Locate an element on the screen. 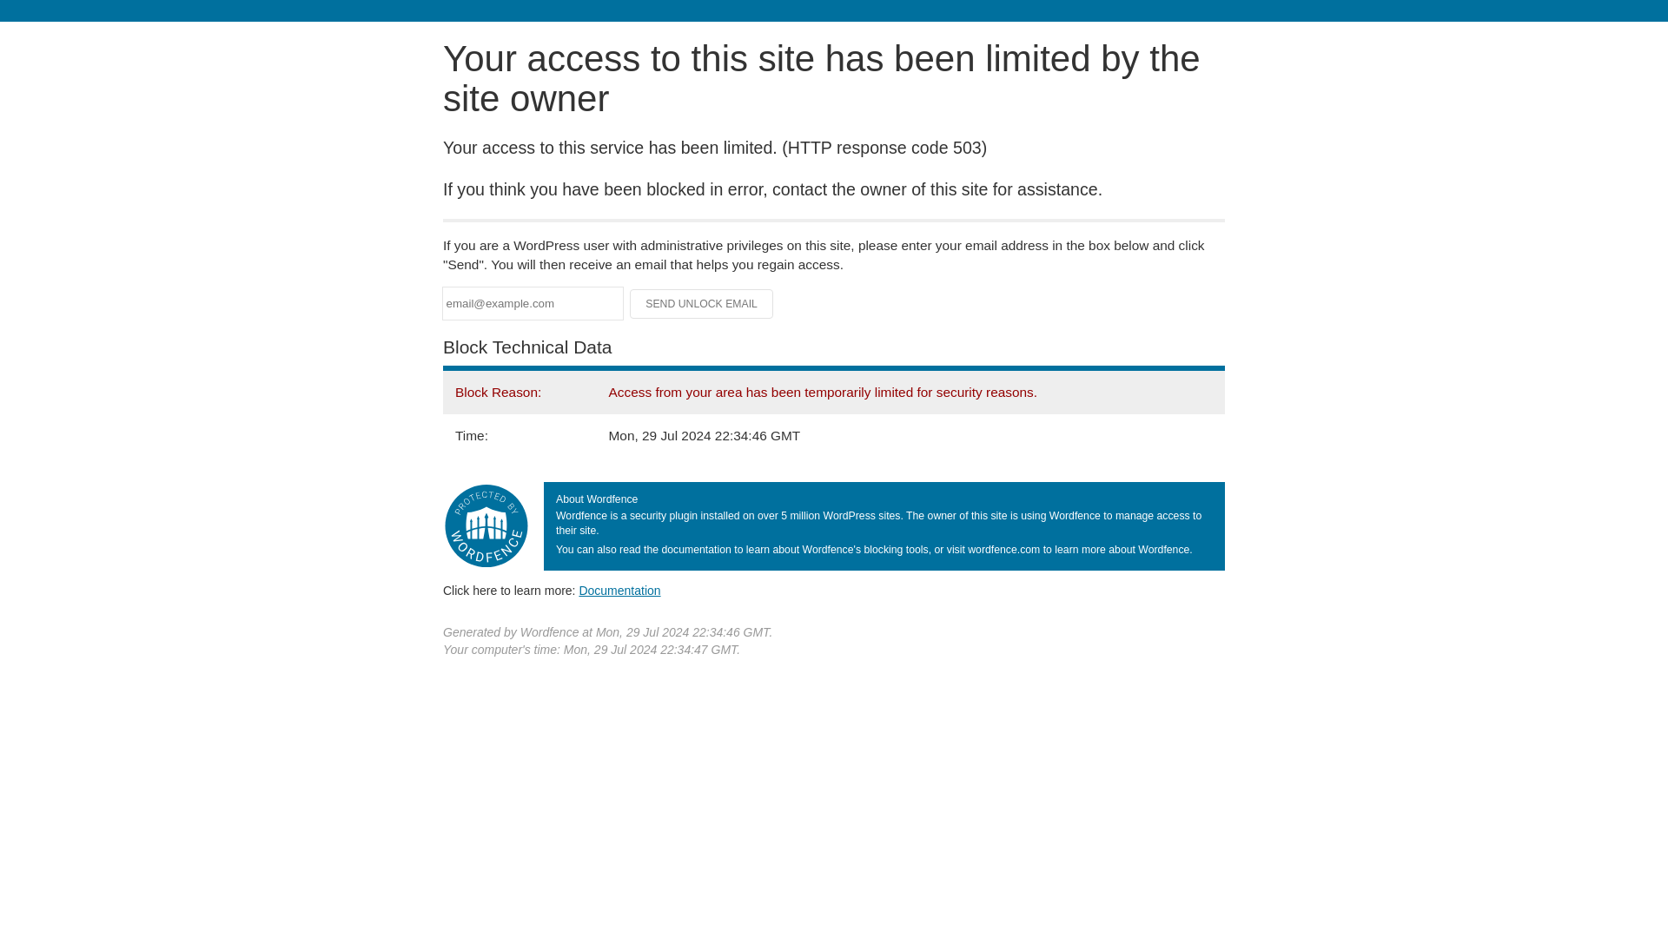 The image size is (1668, 938). Documentation is located at coordinates (619, 590).